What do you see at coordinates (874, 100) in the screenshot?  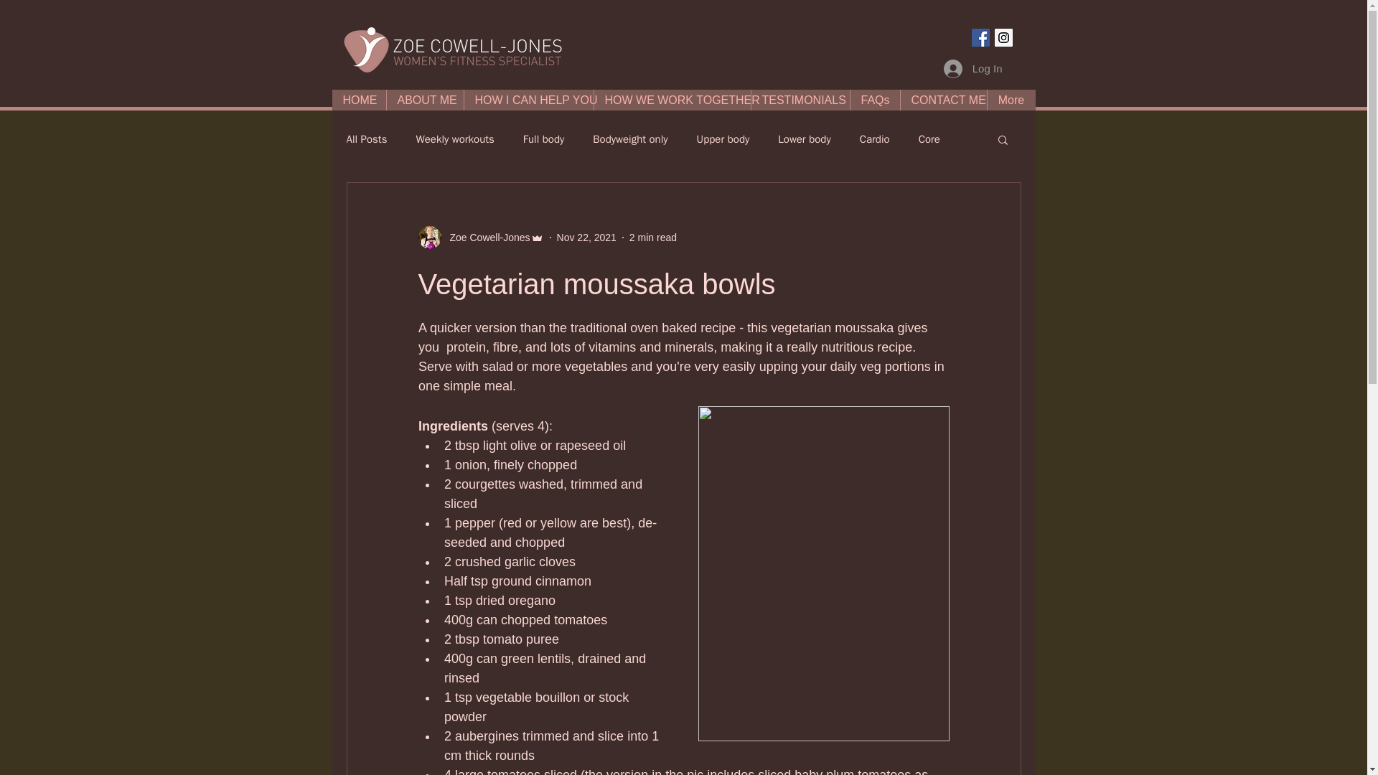 I see `FAQs` at bounding box center [874, 100].